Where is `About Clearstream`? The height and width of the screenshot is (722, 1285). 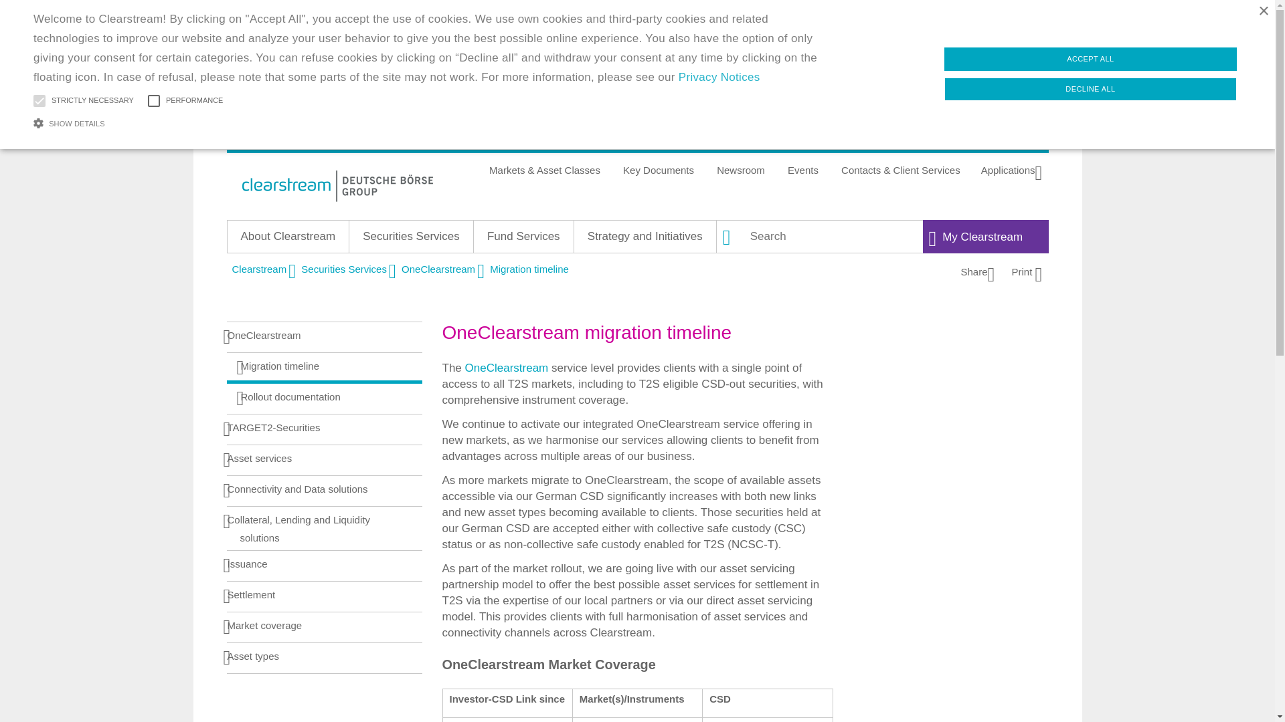
About Clearstream is located at coordinates (288, 237).